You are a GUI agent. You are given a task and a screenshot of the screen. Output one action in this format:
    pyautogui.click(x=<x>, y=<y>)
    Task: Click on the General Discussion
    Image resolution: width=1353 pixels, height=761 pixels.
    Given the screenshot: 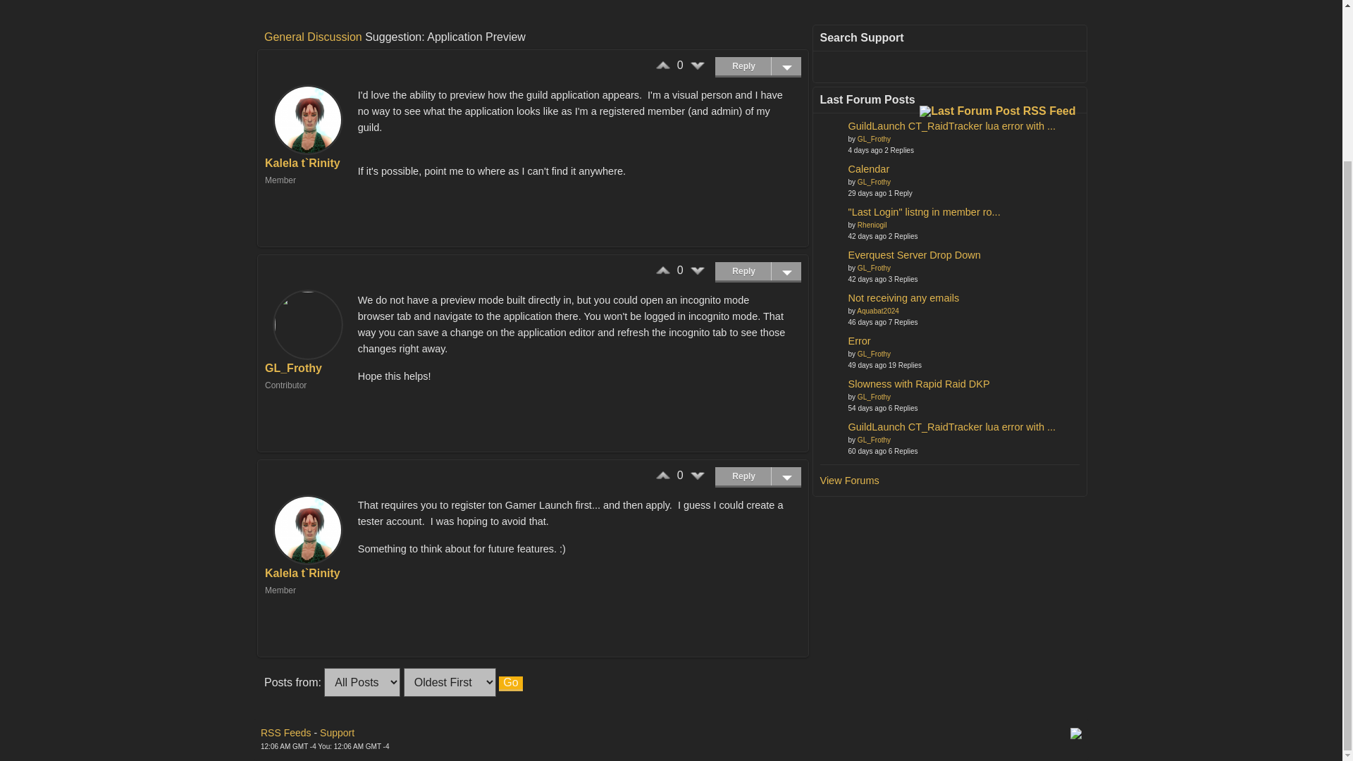 What is the action you would take?
    pyautogui.click(x=313, y=37)
    